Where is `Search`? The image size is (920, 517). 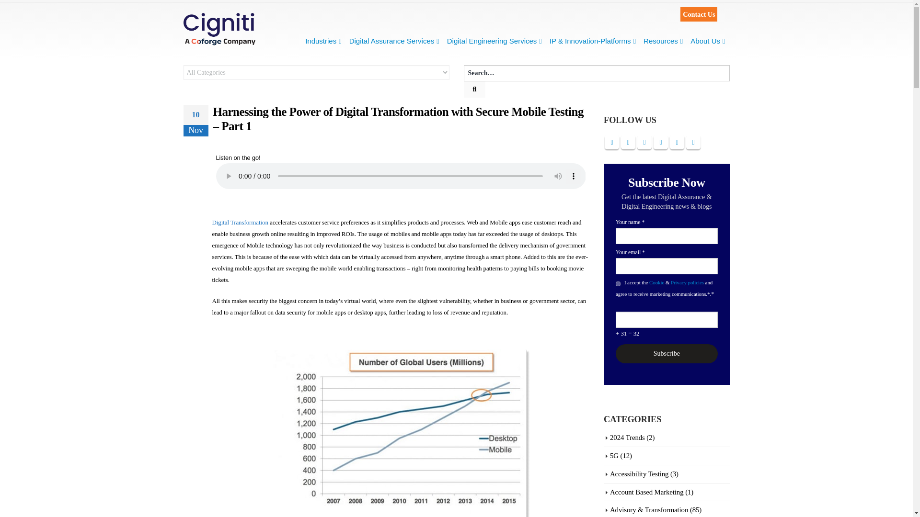 Search is located at coordinates (474, 89).